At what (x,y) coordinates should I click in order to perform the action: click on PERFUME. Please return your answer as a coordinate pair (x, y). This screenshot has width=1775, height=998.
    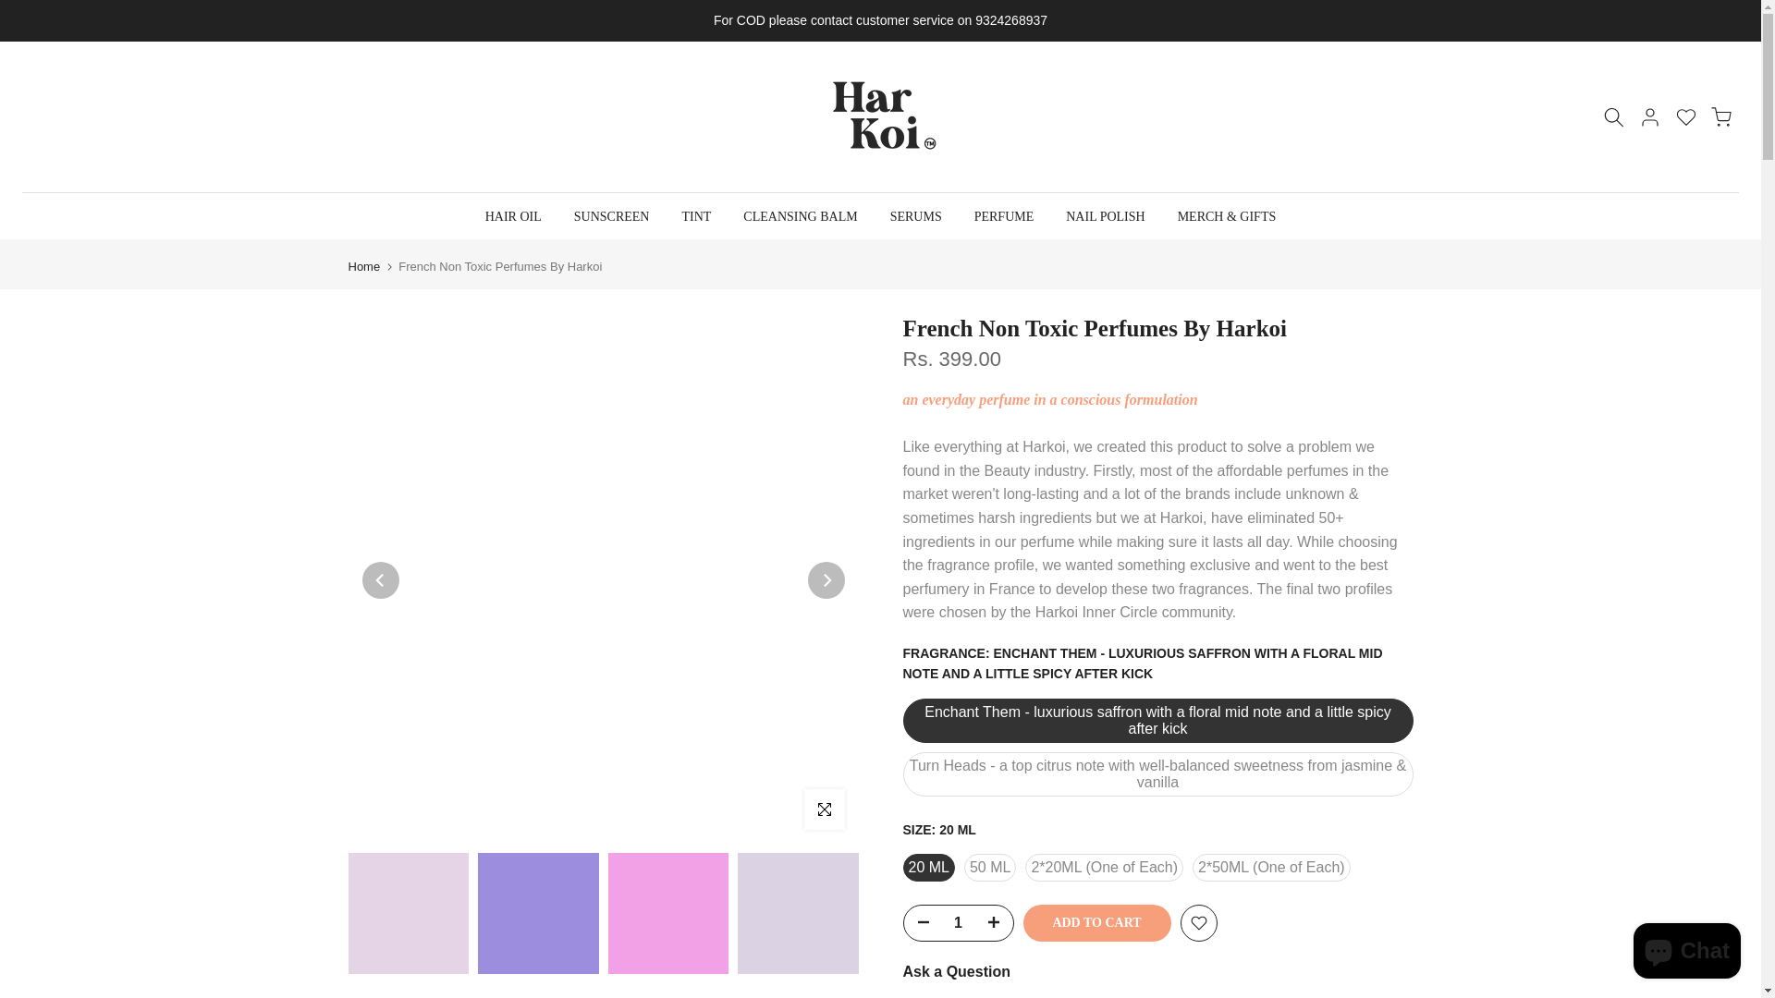
    Looking at the image, I should click on (1004, 216).